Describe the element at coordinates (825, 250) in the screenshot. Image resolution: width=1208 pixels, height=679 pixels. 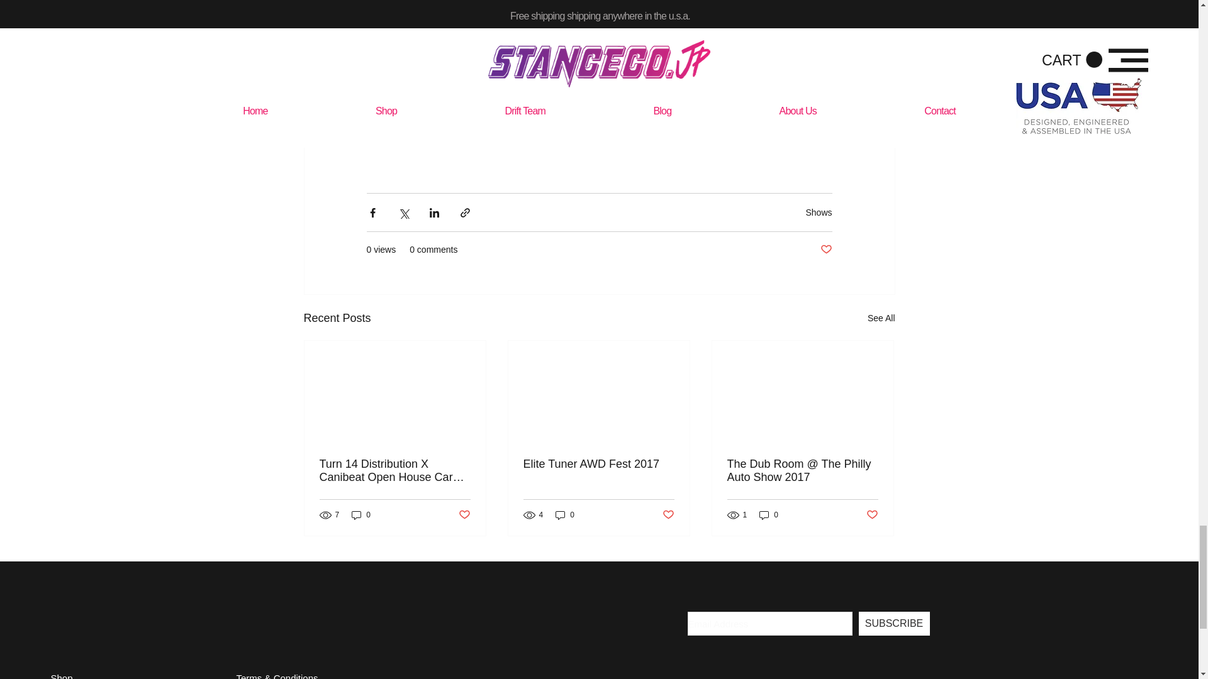
I see `Post not marked as liked` at that location.